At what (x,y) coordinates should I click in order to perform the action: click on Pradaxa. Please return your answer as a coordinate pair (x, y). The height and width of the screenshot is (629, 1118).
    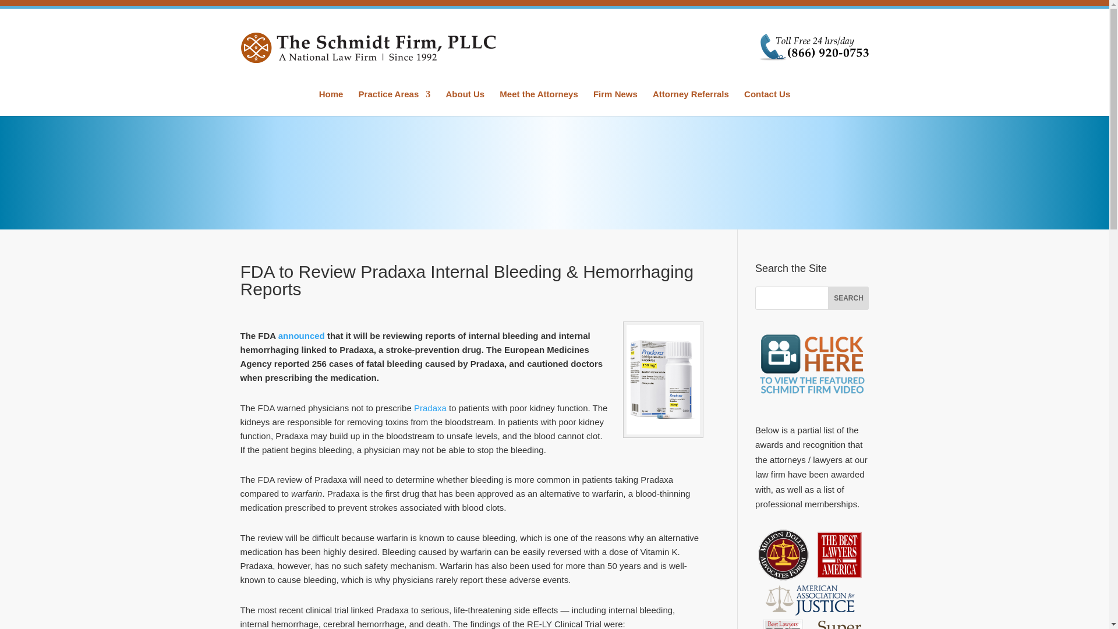
    Looking at the image, I should click on (430, 408).